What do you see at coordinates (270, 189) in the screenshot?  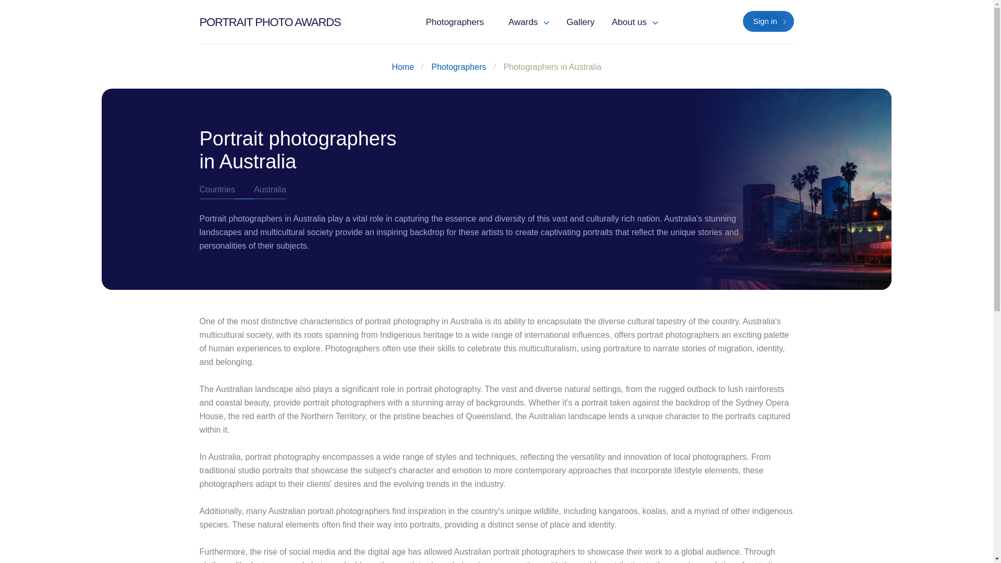 I see `Australia` at bounding box center [270, 189].